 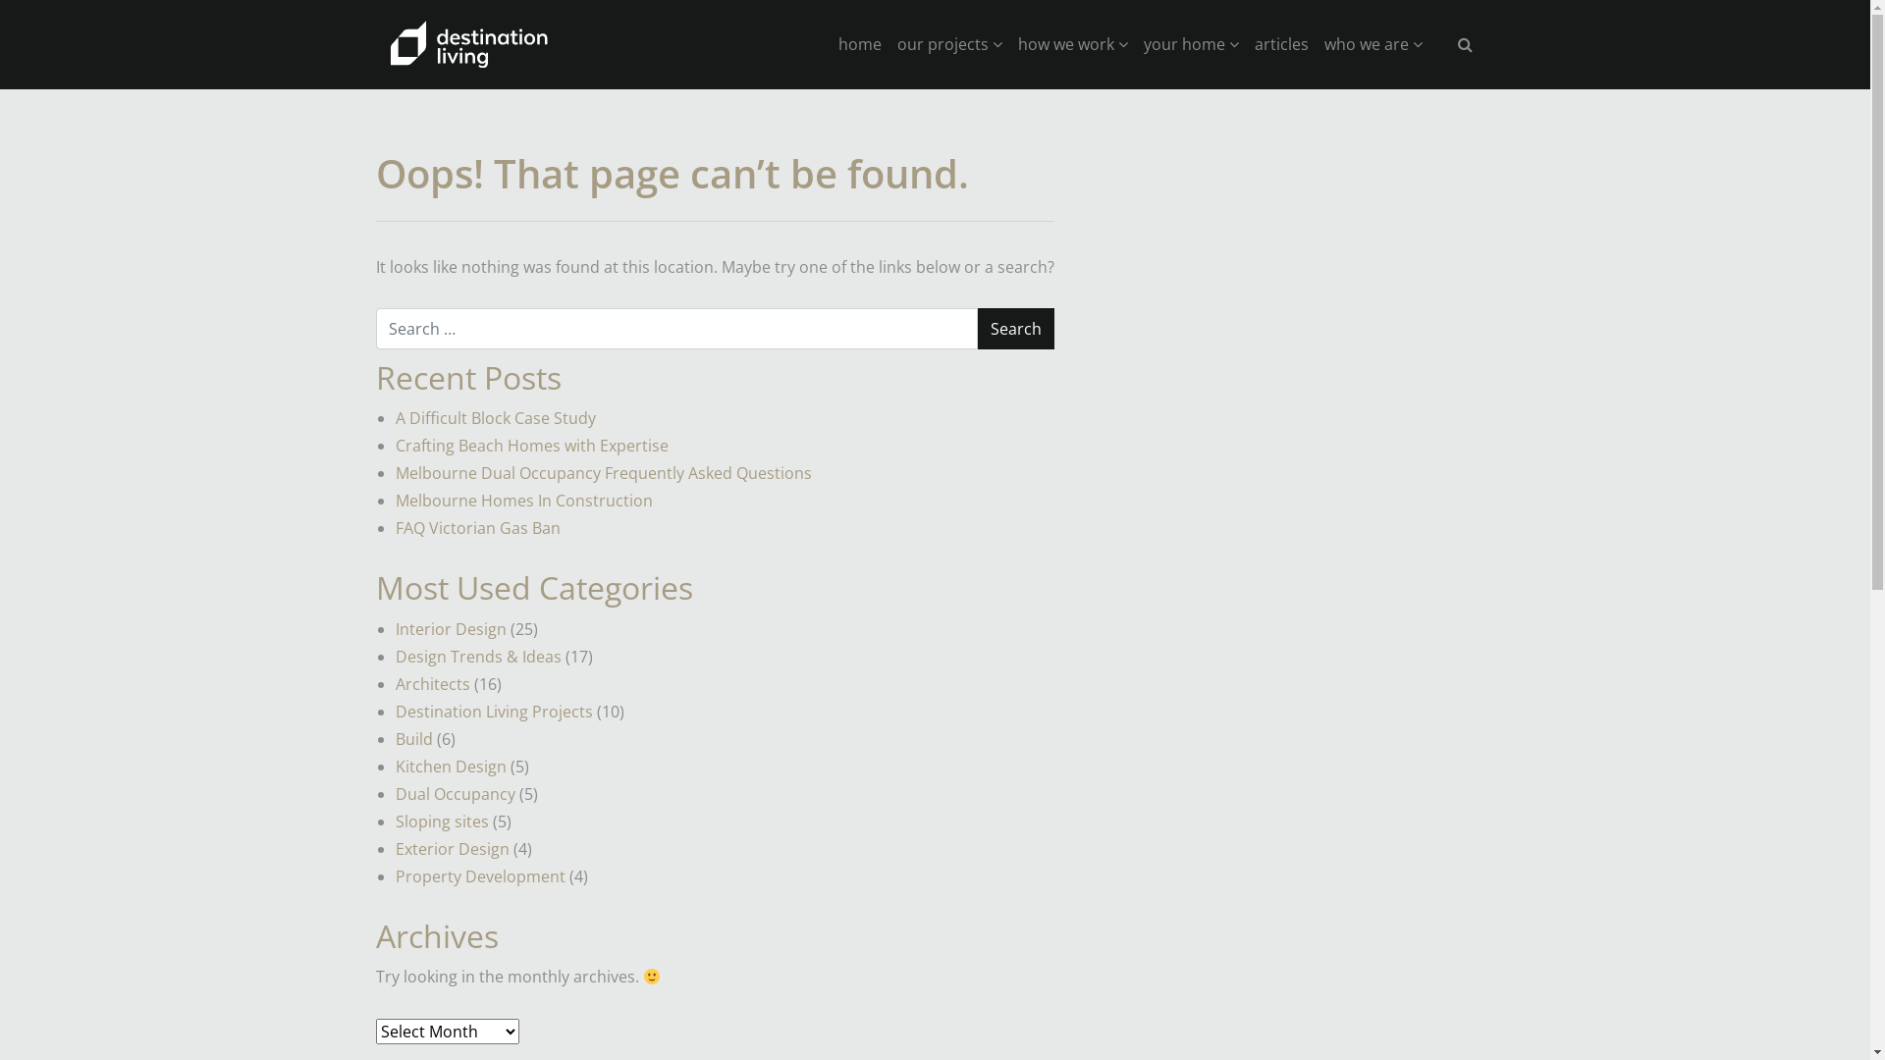 I want to click on Build, so click(x=413, y=739).